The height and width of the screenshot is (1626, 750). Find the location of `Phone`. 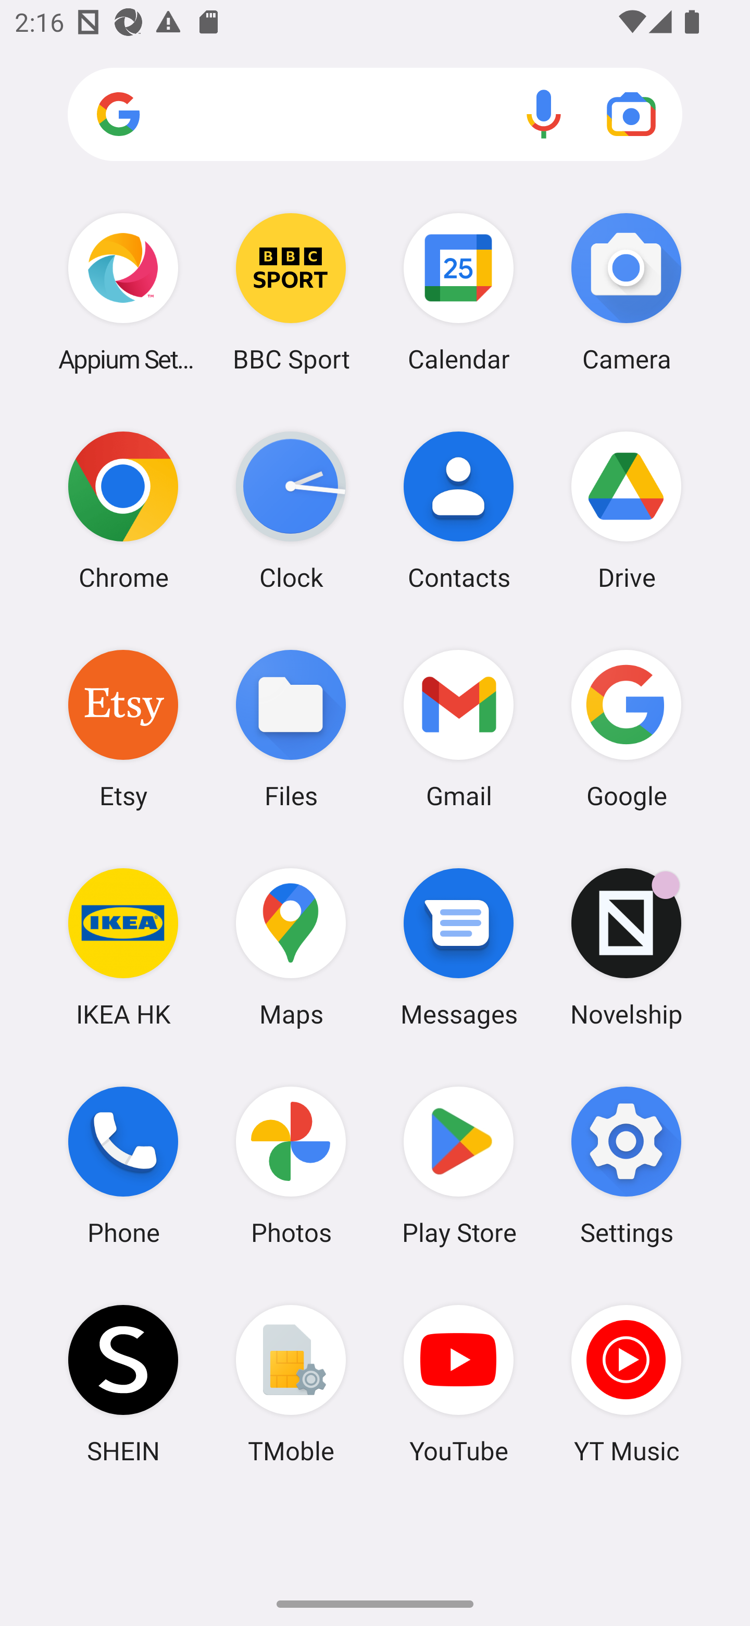

Phone is located at coordinates (123, 1166).